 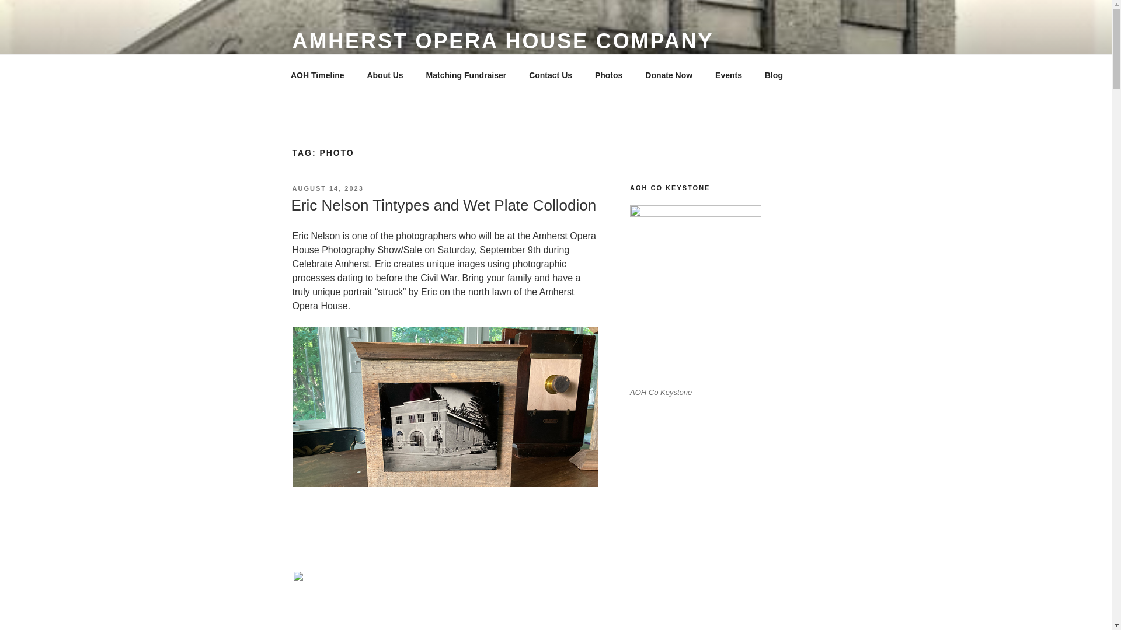 What do you see at coordinates (608, 75) in the screenshot?
I see `Photos` at bounding box center [608, 75].